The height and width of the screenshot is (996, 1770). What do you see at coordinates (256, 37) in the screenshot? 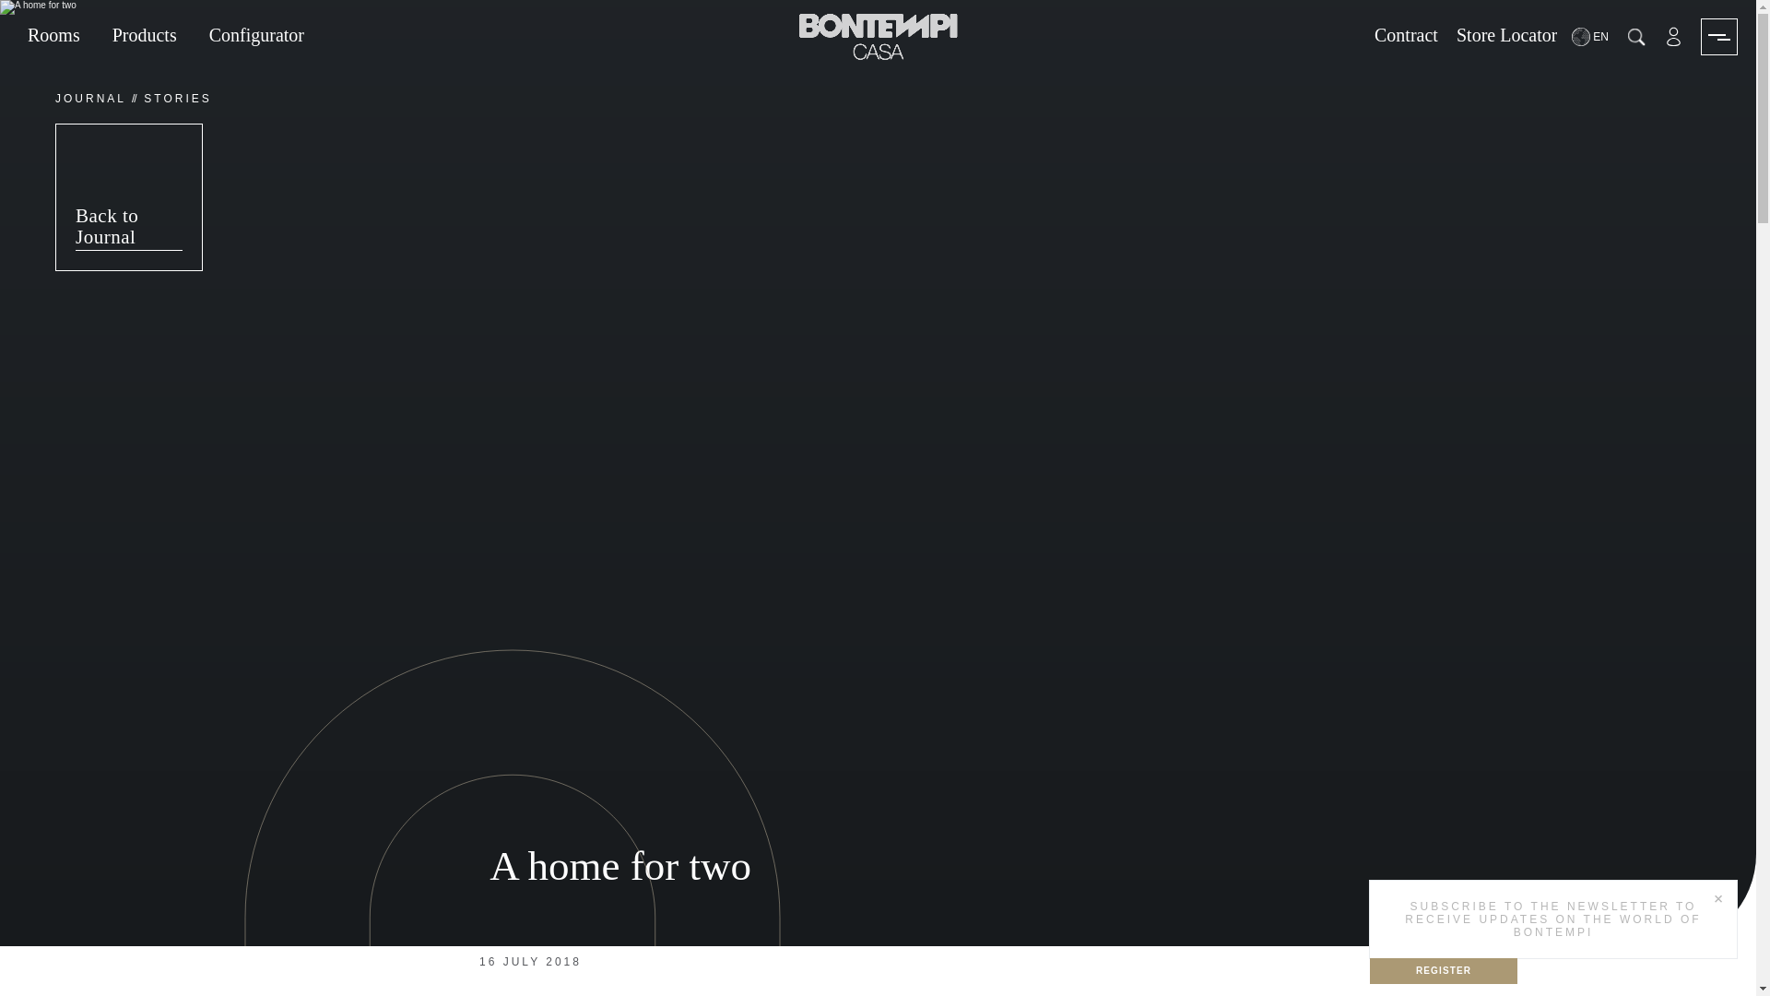
I see `Configurator` at bounding box center [256, 37].